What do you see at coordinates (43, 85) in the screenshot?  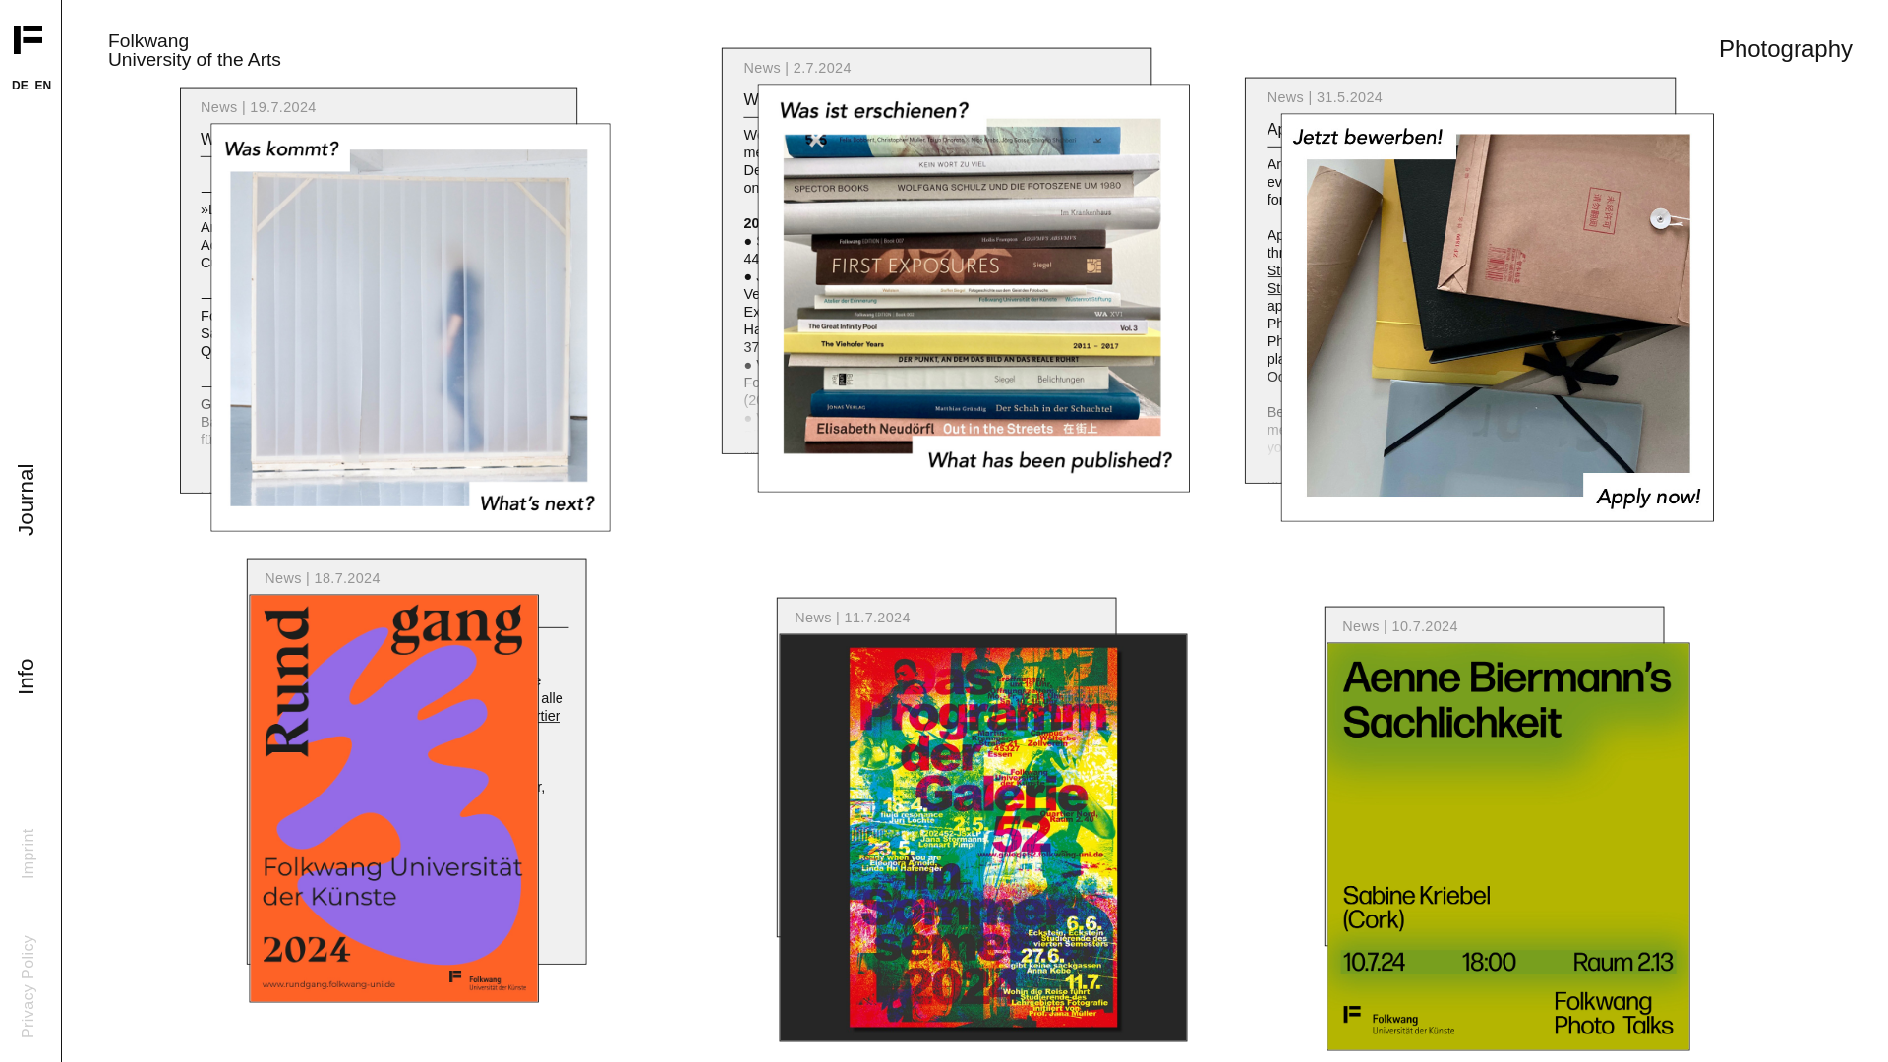 I see `EN` at bounding box center [43, 85].